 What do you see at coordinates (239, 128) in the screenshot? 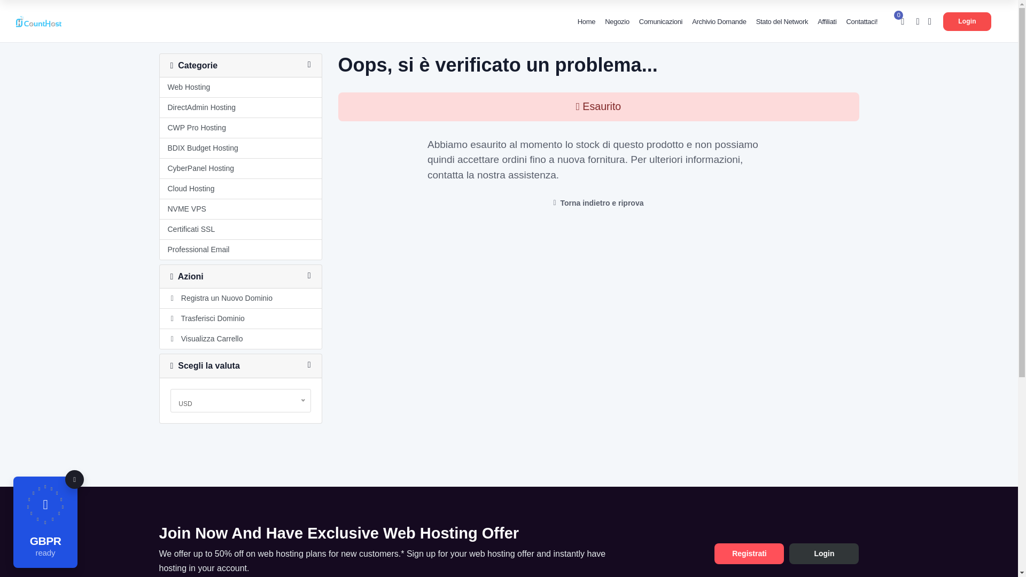
I see `CWP Pro Hosting` at bounding box center [239, 128].